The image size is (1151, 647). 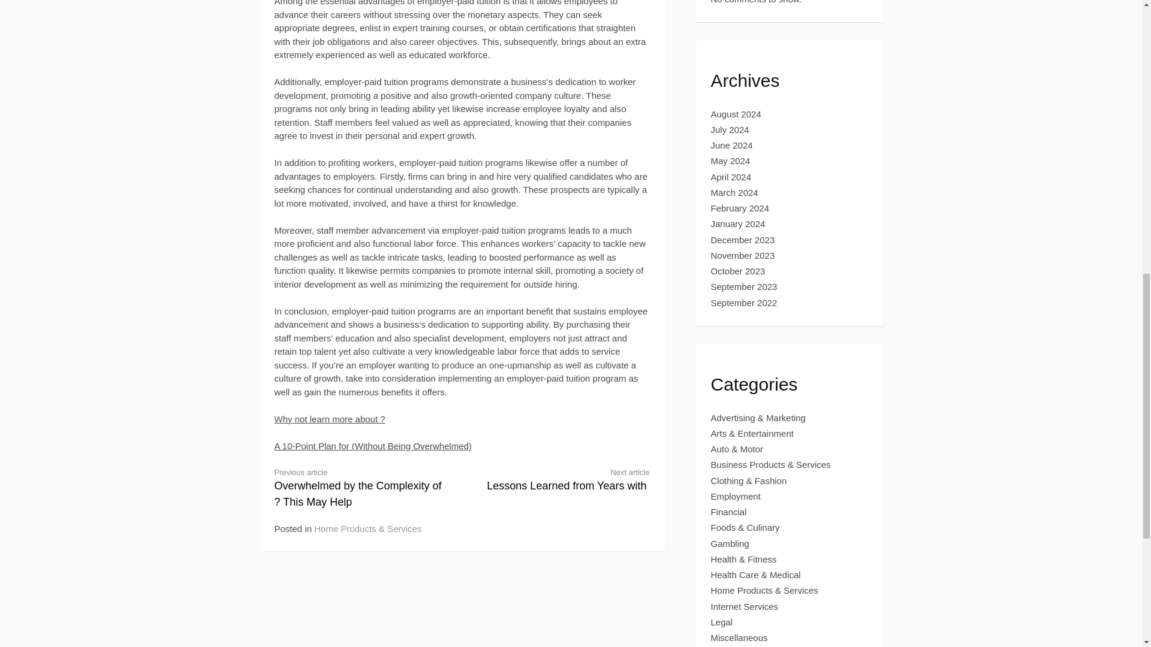 I want to click on September 2022, so click(x=330, y=419).